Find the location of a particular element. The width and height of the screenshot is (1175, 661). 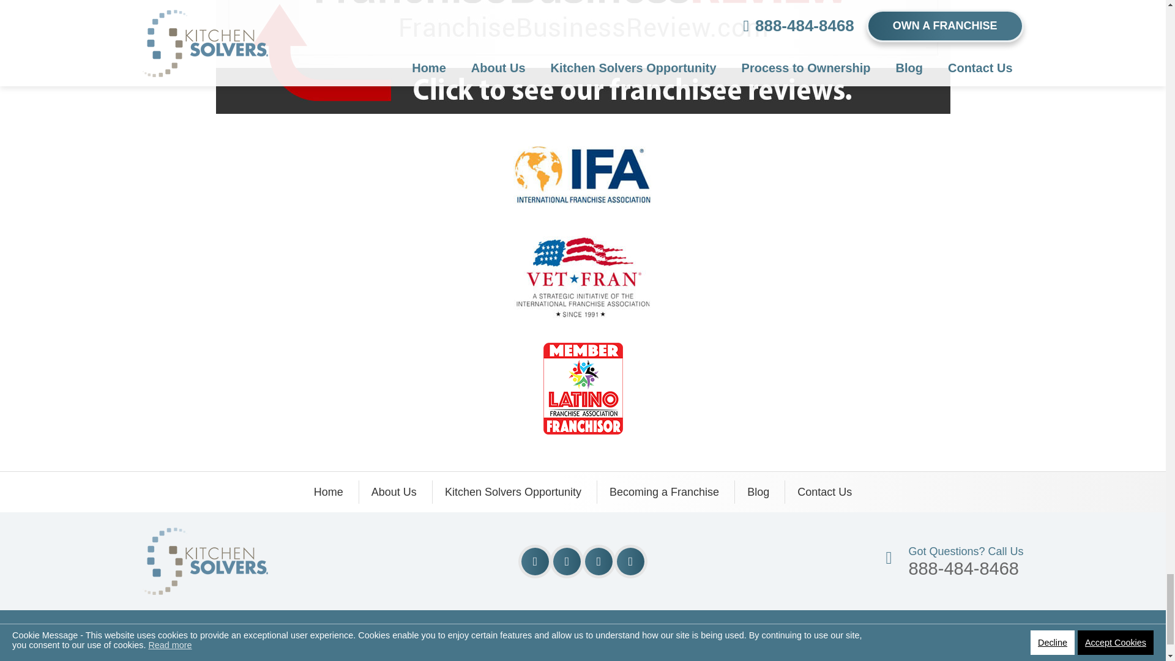

Kitchen Solvers is located at coordinates (204, 536).